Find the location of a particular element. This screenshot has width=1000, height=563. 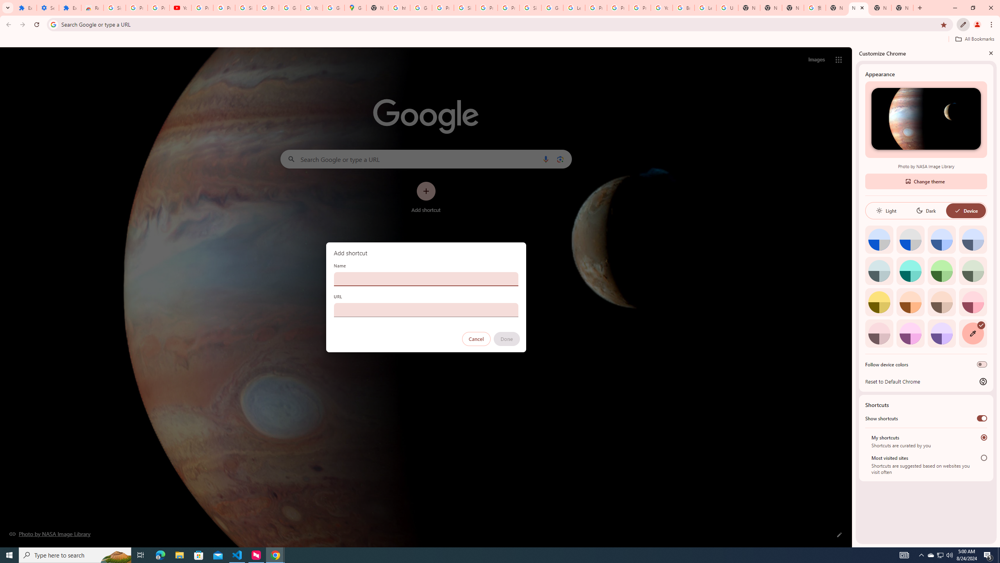

Sign in - Google Accounts is located at coordinates (464, 8).